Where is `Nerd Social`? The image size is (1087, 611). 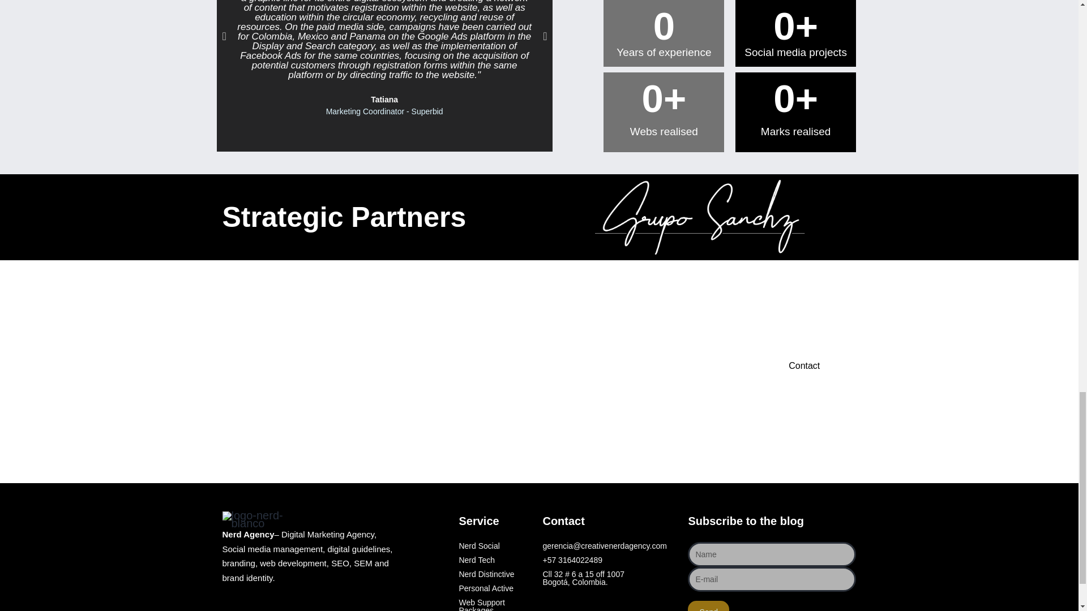
Nerd Social is located at coordinates (495, 545).